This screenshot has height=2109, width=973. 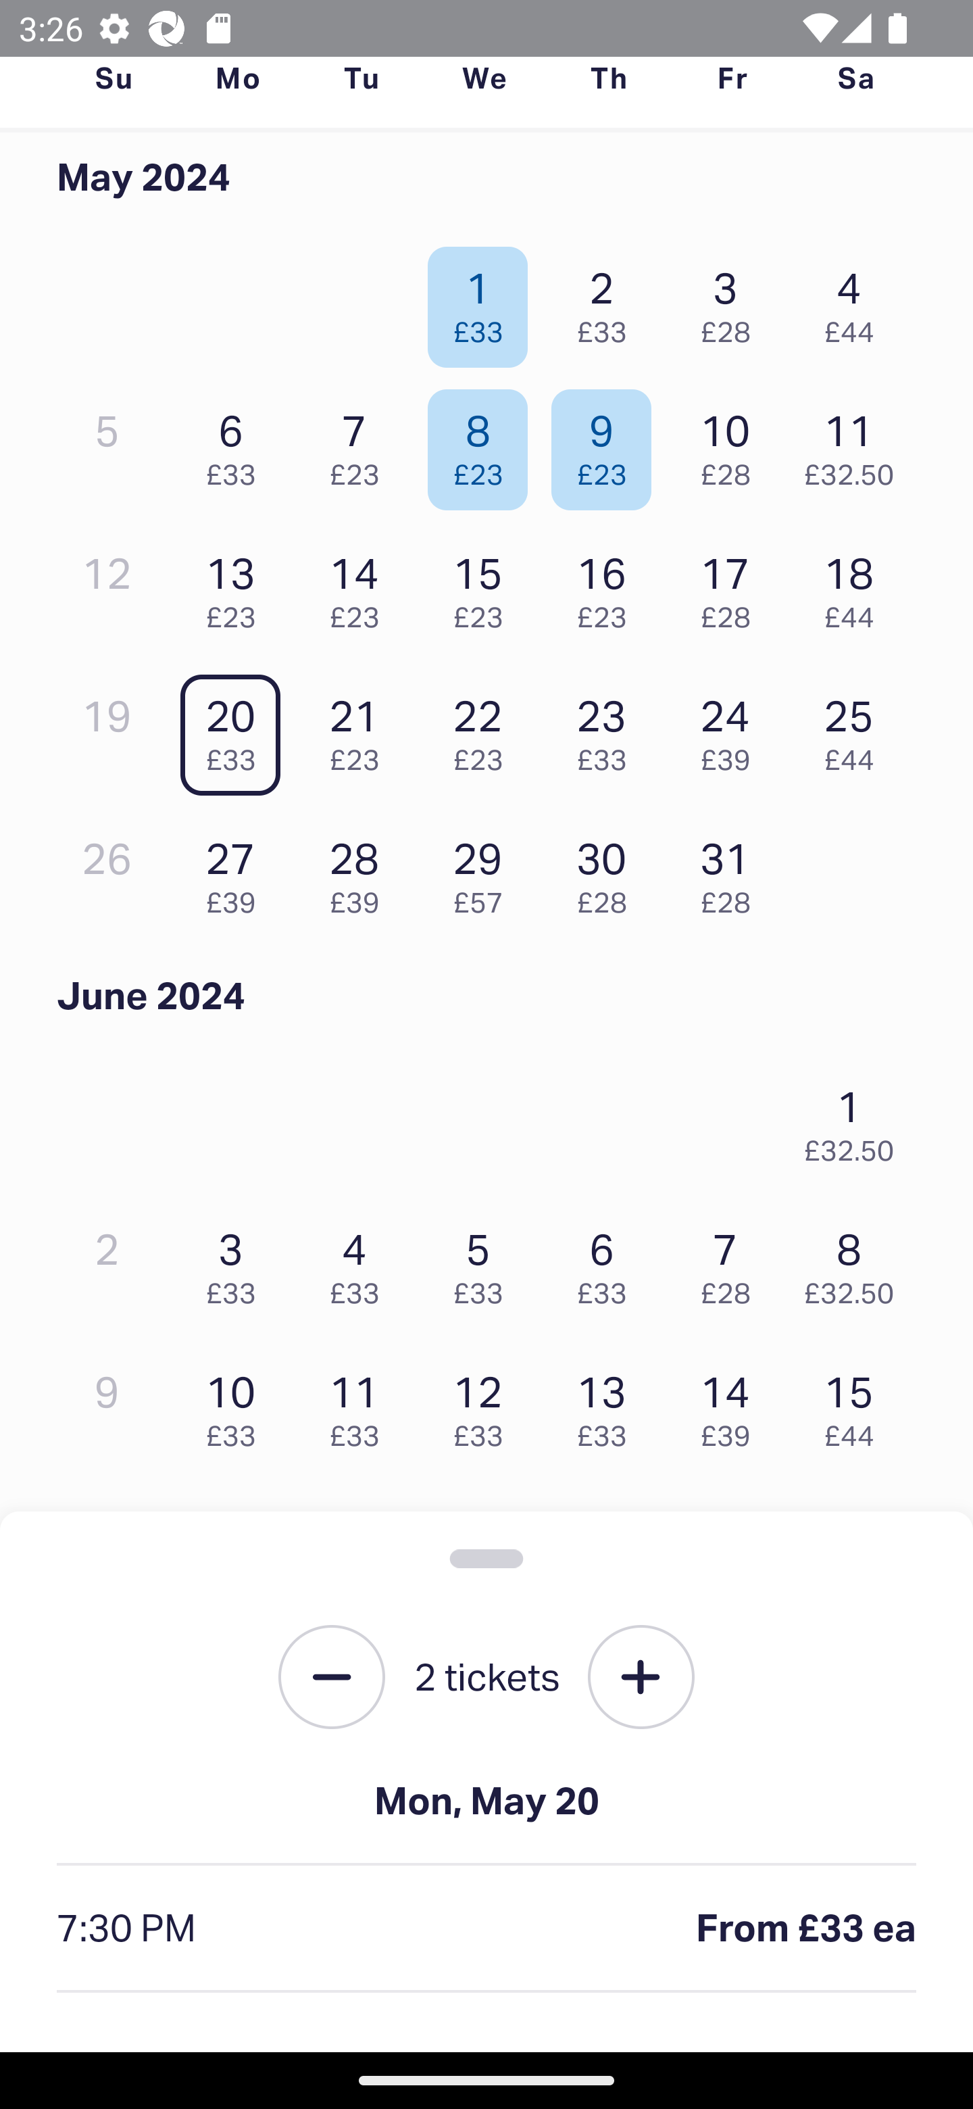 I want to click on 31 £28, so click(x=732, y=872).